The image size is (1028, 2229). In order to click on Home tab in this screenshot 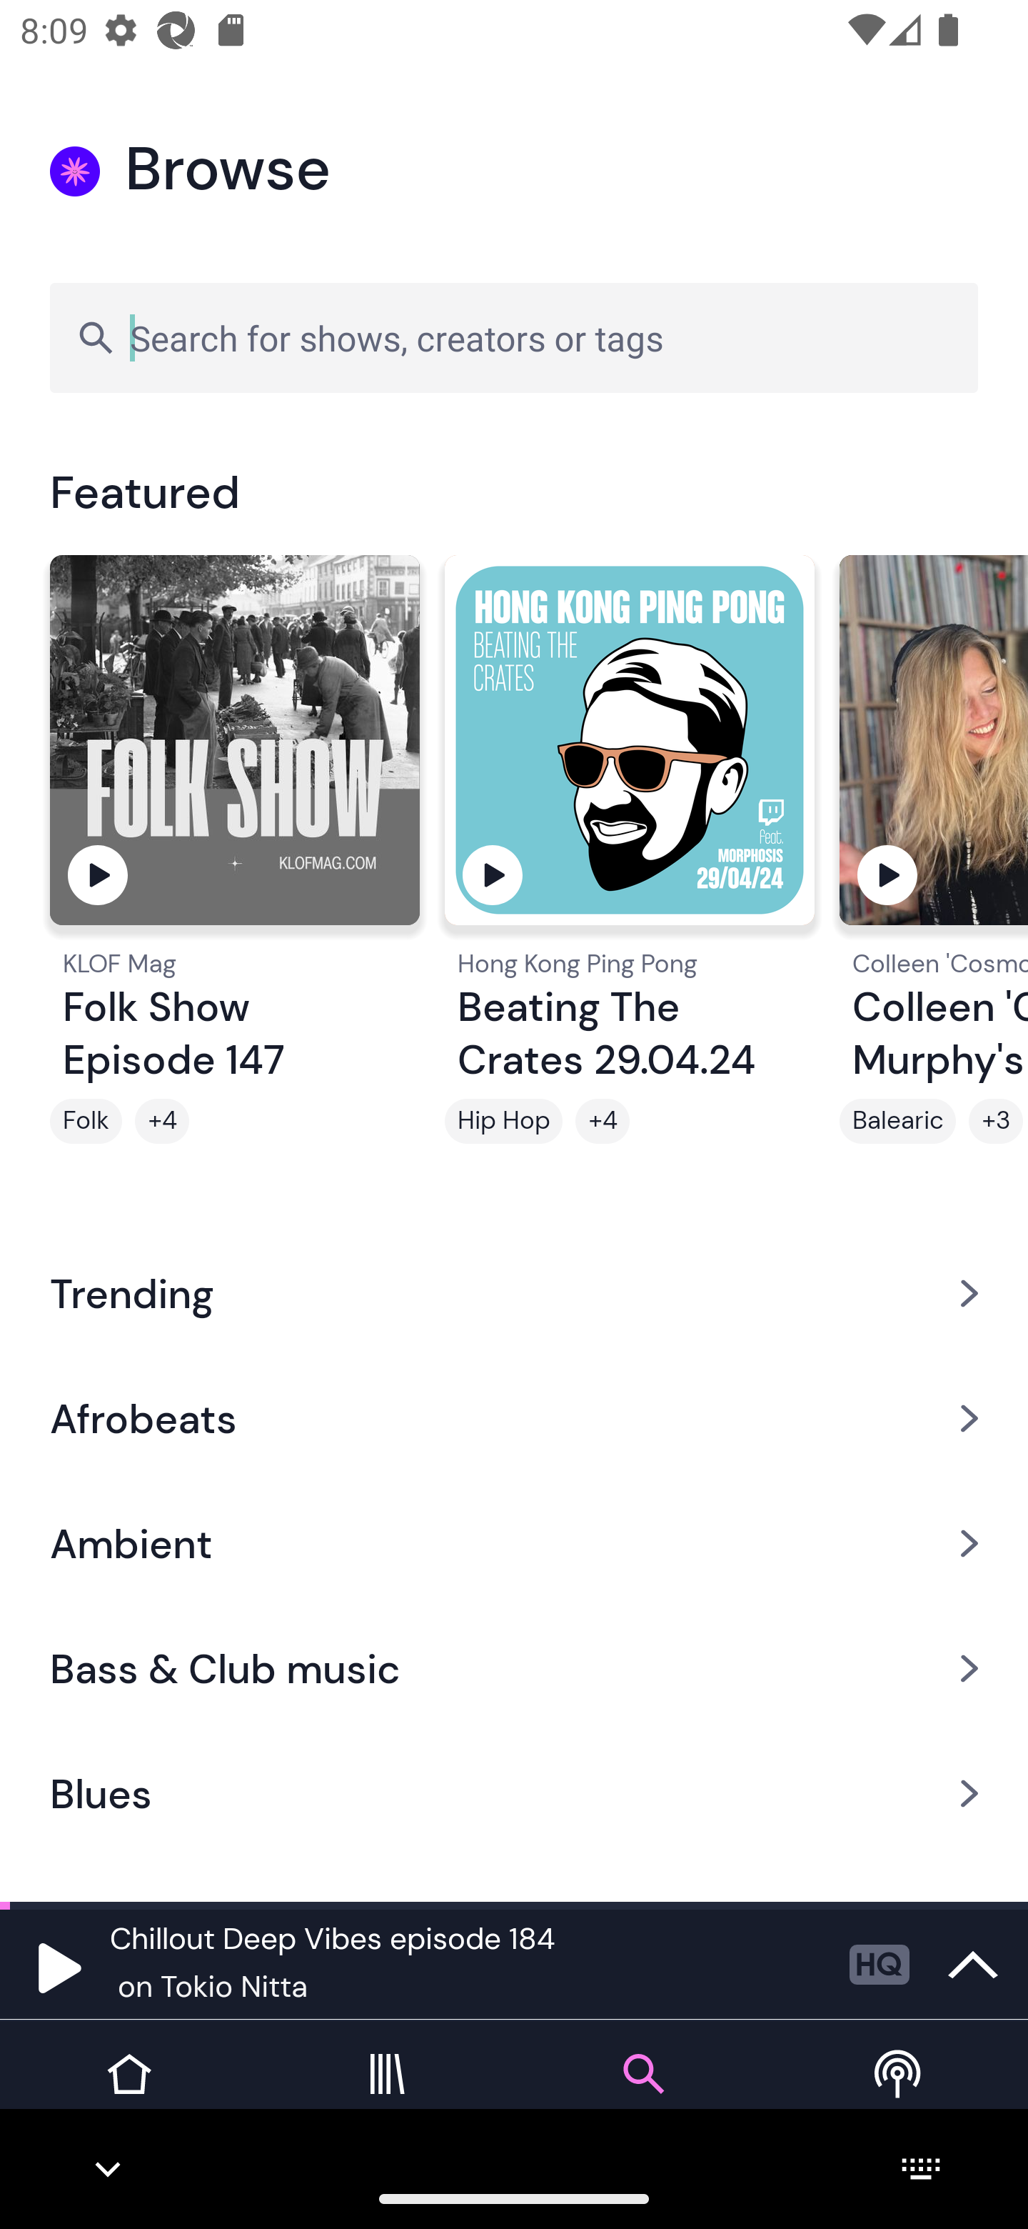, I will do `click(128, 2095)`.